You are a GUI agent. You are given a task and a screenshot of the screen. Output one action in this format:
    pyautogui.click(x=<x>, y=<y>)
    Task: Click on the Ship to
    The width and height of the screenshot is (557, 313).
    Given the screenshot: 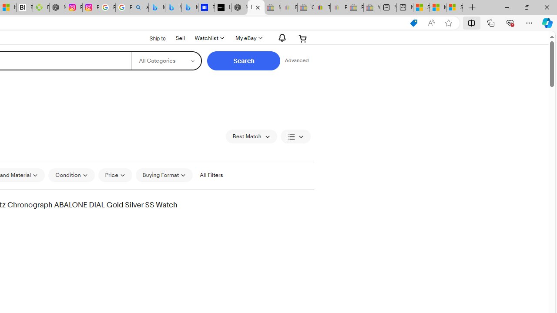 What is the action you would take?
    pyautogui.click(x=152, y=39)
    